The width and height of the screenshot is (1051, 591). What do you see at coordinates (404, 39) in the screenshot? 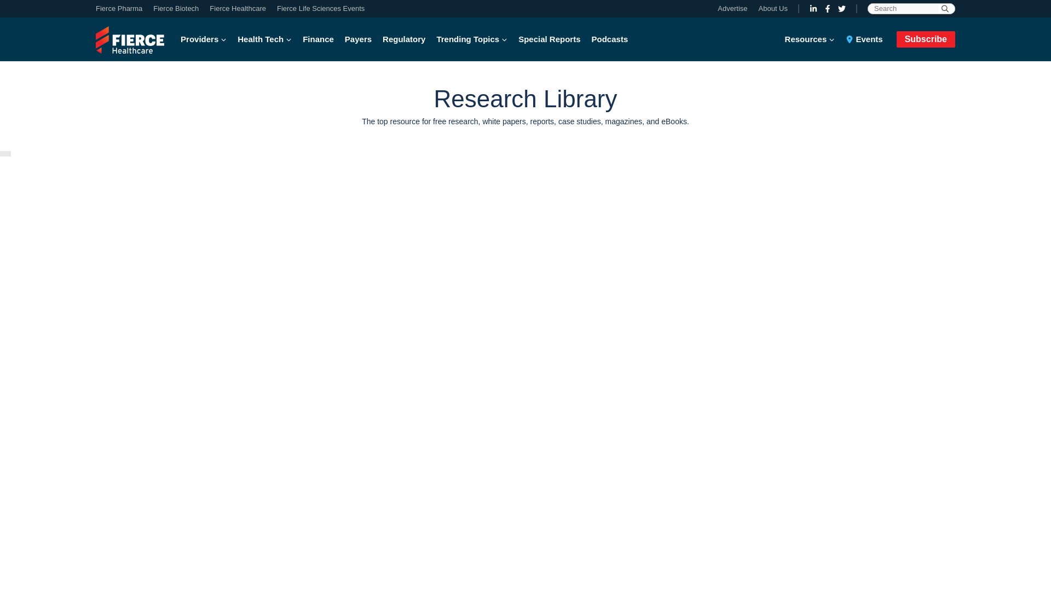
I see `Regulatory` at bounding box center [404, 39].